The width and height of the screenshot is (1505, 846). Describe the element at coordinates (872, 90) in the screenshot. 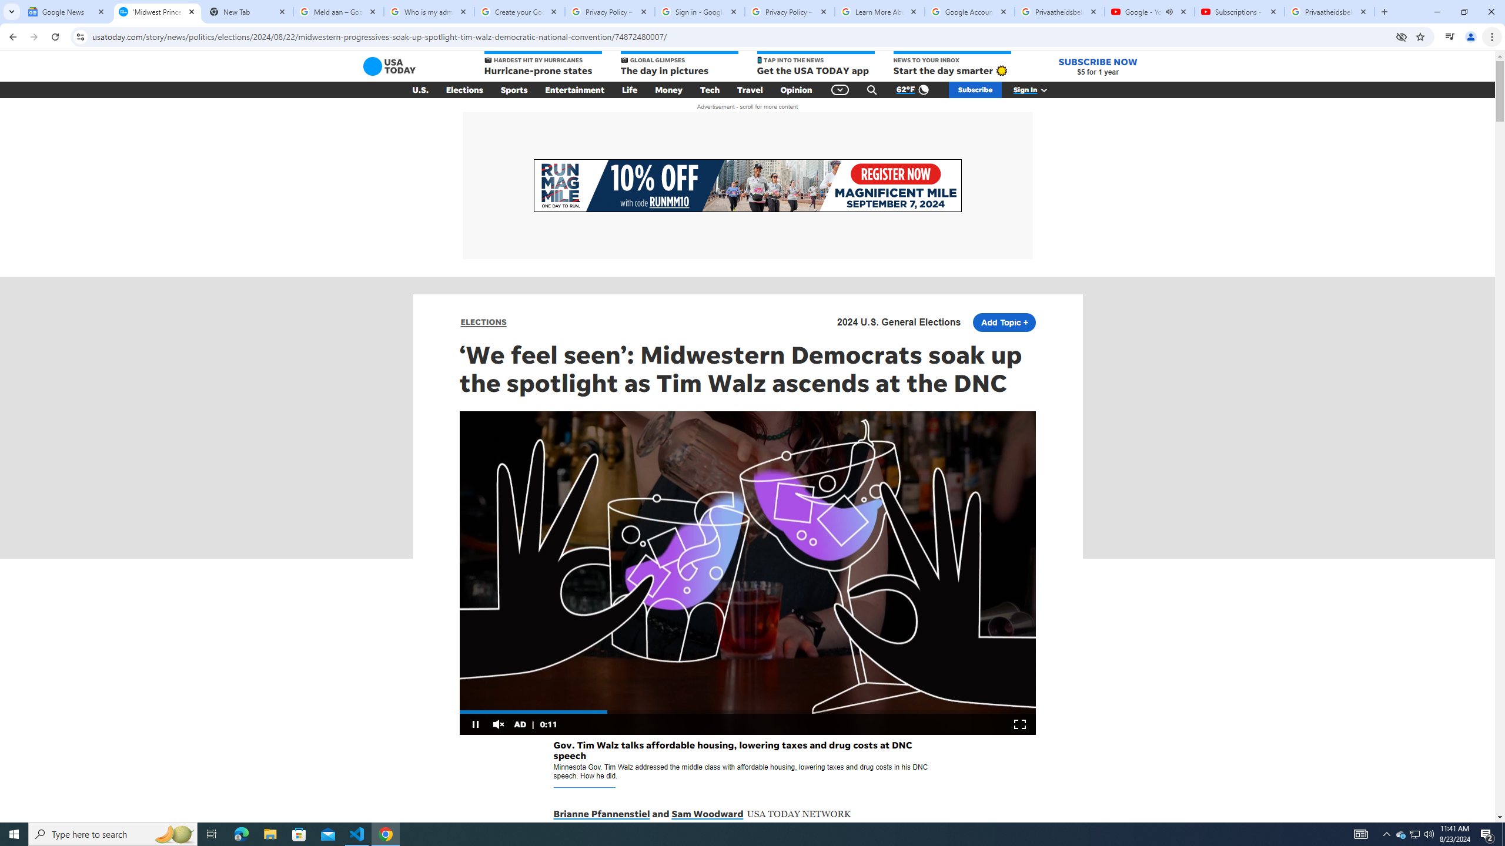

I see `Search` at that location.